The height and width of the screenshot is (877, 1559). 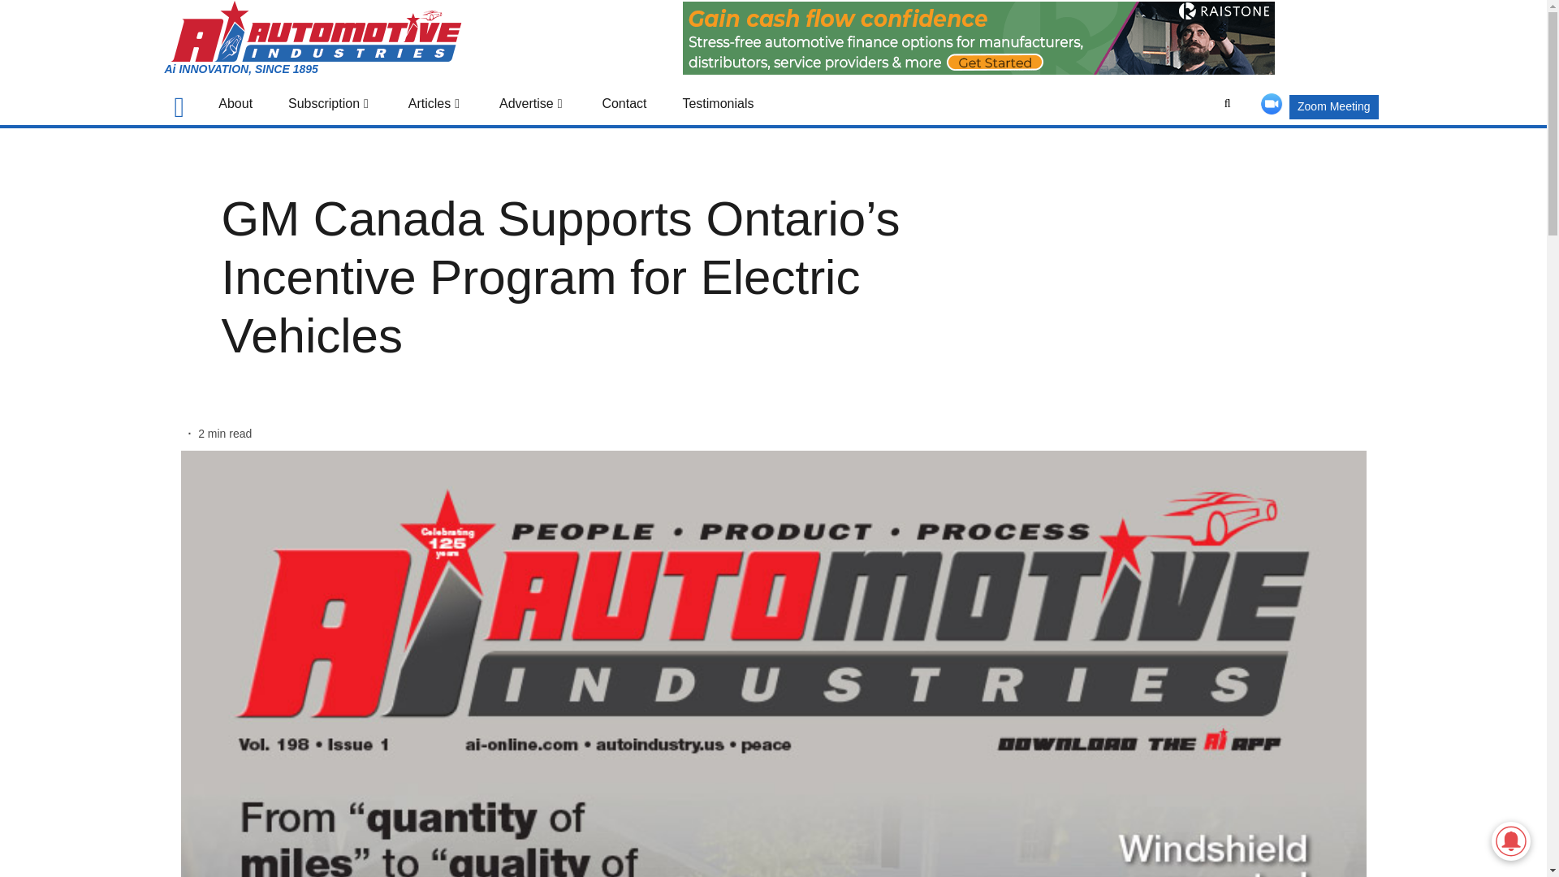 What do you see at coordinates (330, 103) in the screenshot?
I see `Subscription` at bounding box center [330, 103].